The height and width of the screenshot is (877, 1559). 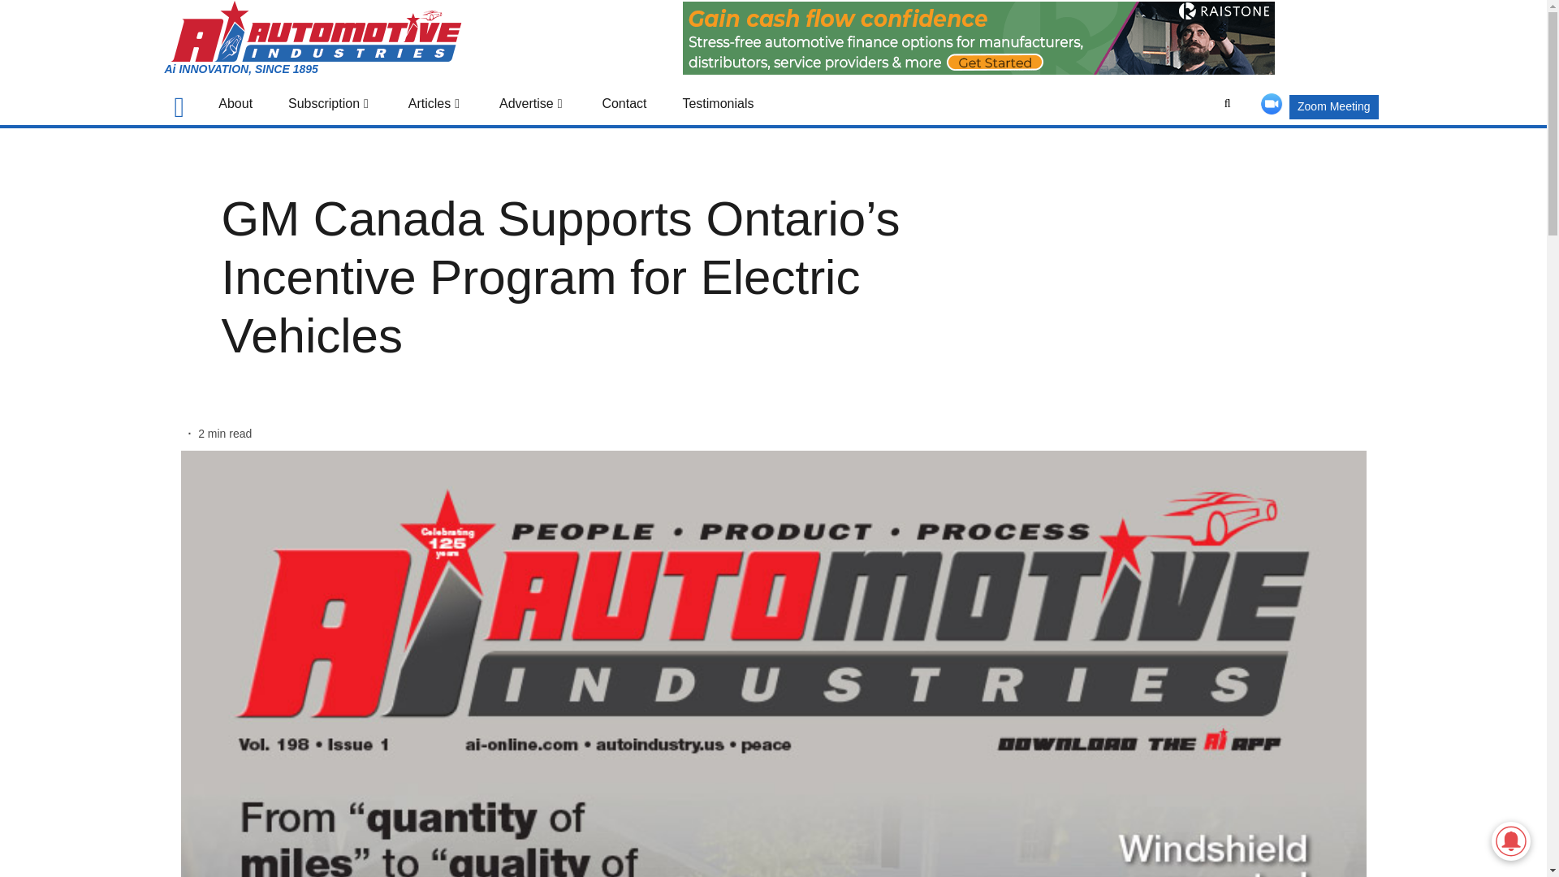 What do you see at coordinates (330, 103) in the screenshot?
I see `Subscription` at bounding box center [330, 103].